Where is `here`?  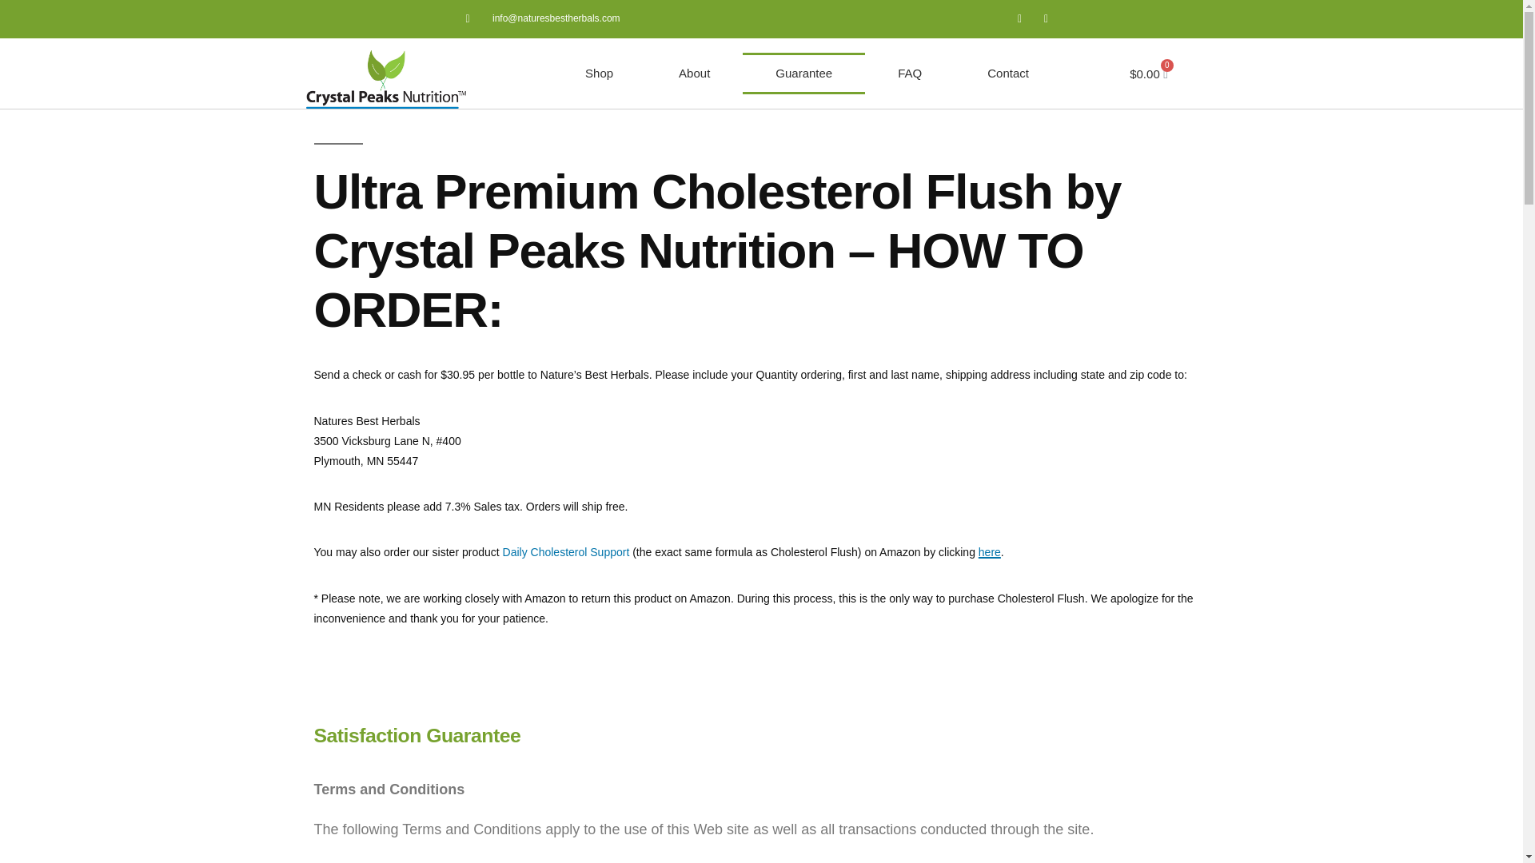
here is located at coordinates (990, 551).